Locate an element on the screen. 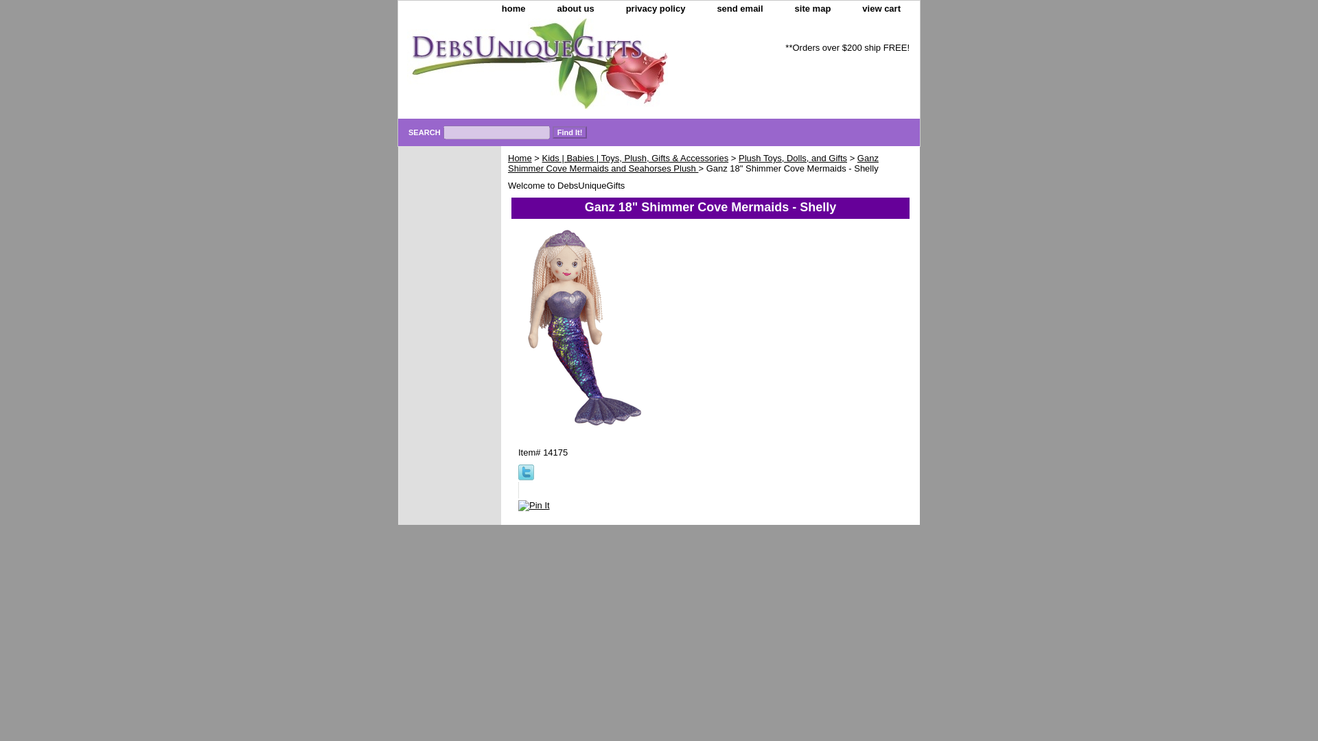 The image size is (1318, 741). DebsUniqueGifts.com is located at coordinates (569, 69).